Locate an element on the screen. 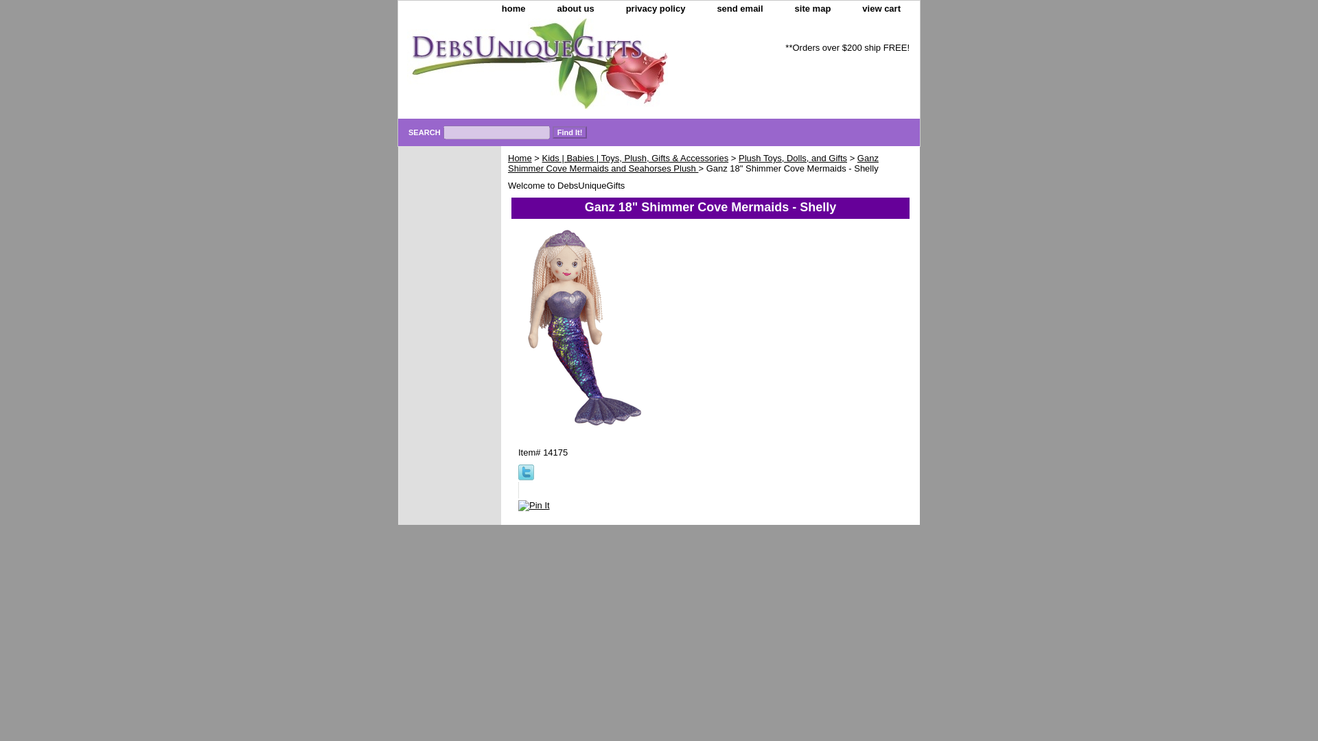 The image size is (1318, 741). DebsUniqueGifts.com is located at coordinates (569, 69).